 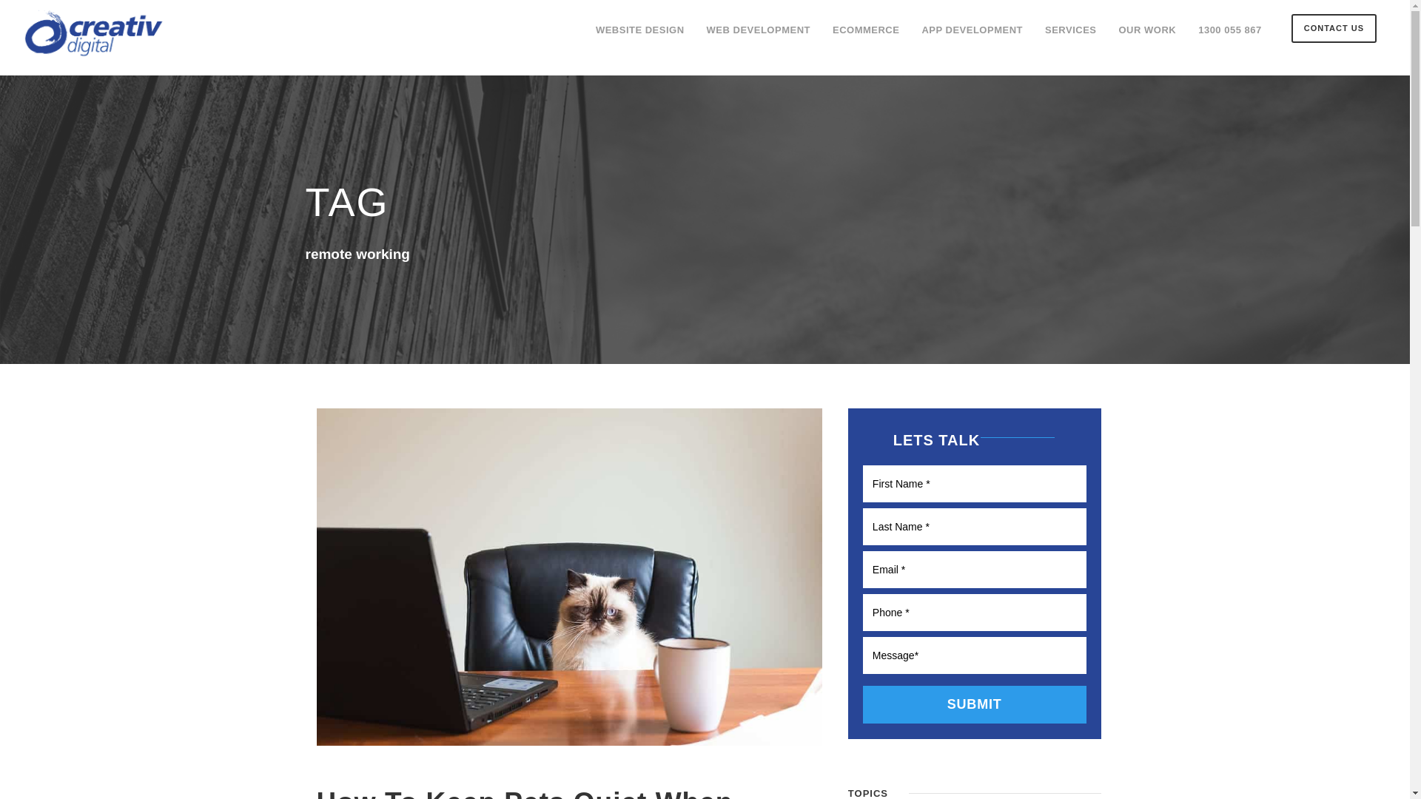 What do you see at coordinates (759, 37) in the screenshot?
I see `WEB DEVELOPMENT` at bounding box center [759, 37].